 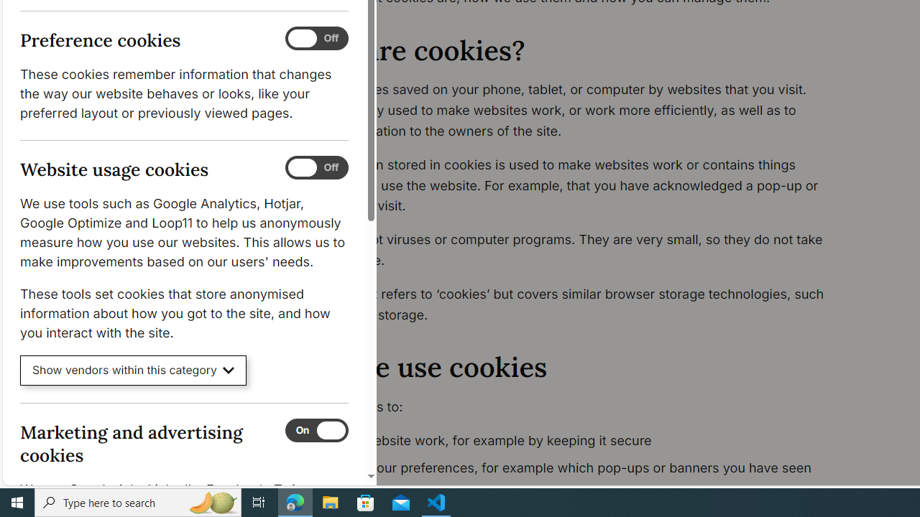 I want to click on Website usage cookies, so click(x=316, y=168).